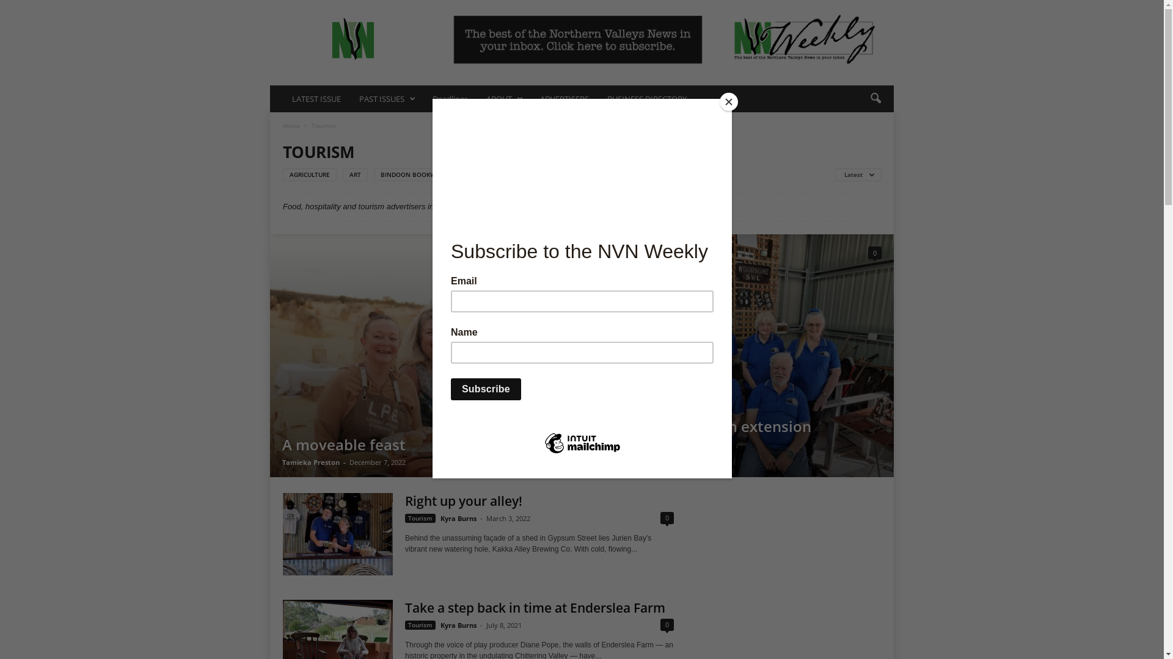  I want to click on A moveable feast, so click(344, 444).